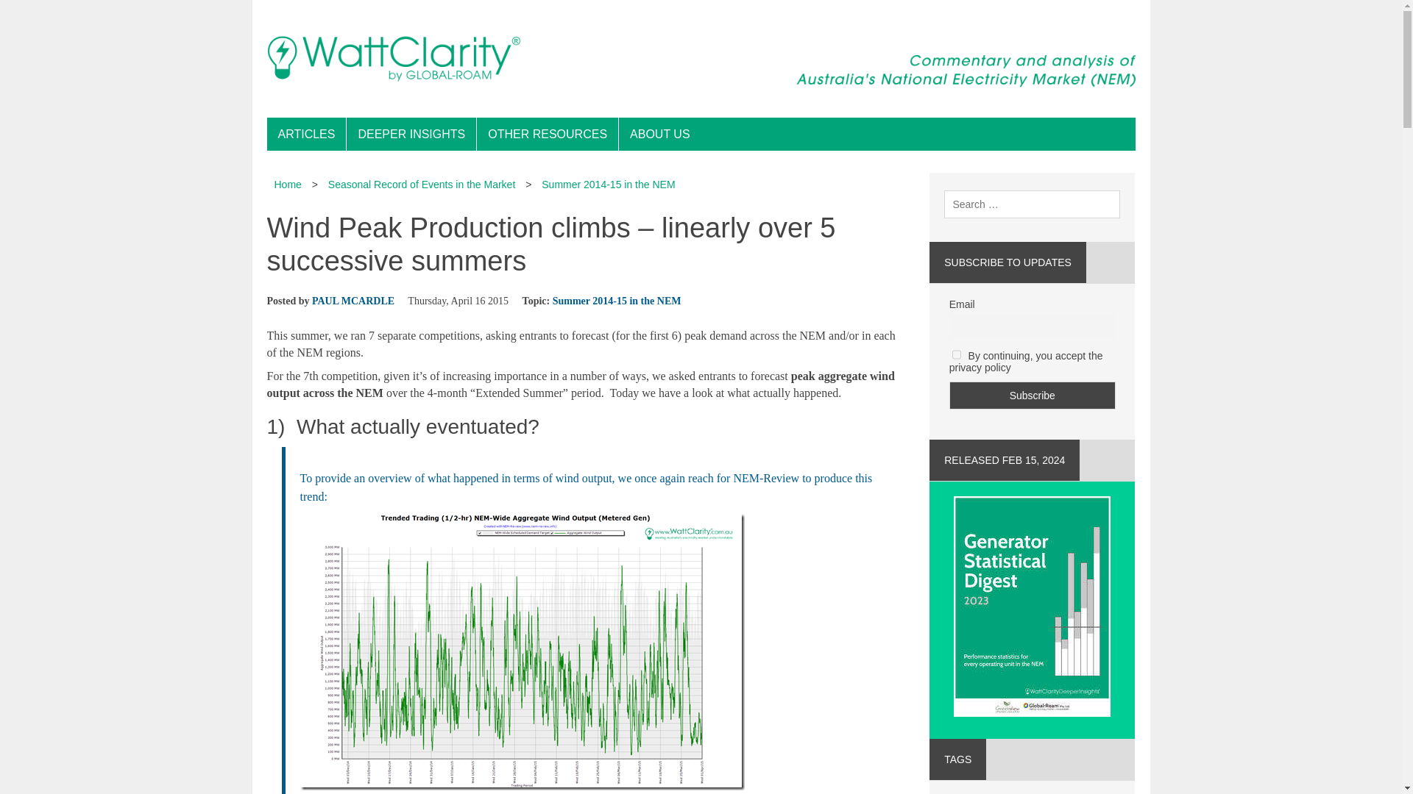 The width and height of the screenshot is (1413, 794). What do you see at coordinates (548, 134) in the screenshot?
I see `OTHER RESOURCES` at bounding box center [548, 134].